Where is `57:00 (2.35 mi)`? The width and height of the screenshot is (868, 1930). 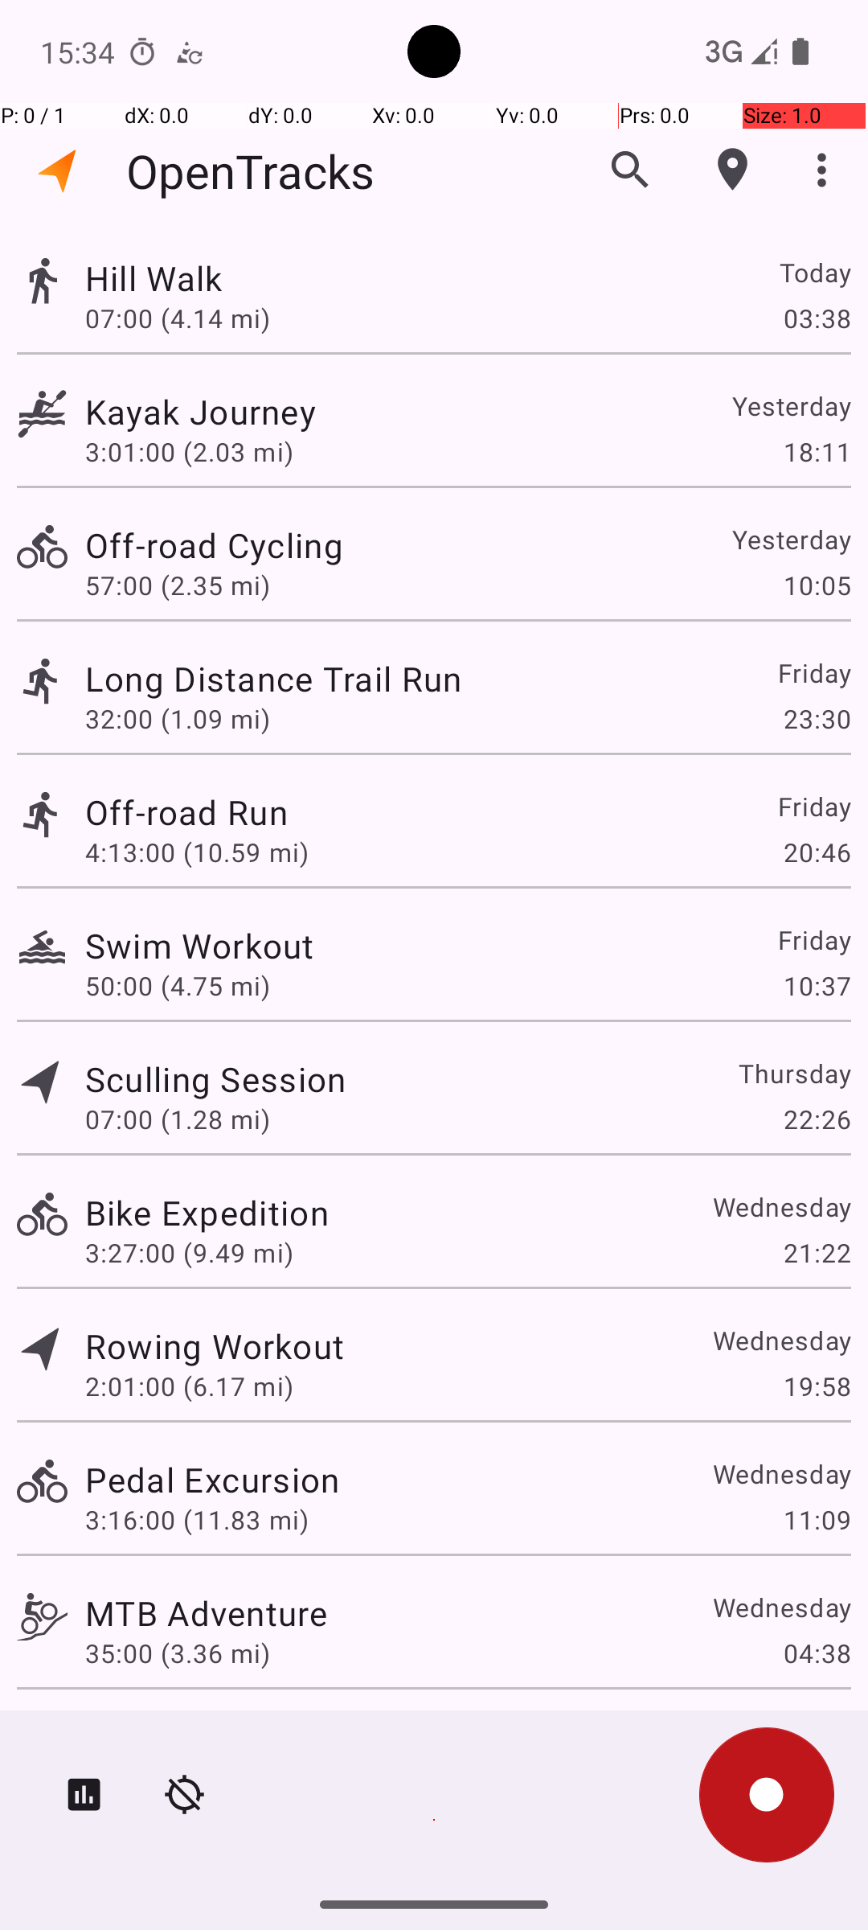
57:00 (2.35 mi) is located at coordinates (178, 585).